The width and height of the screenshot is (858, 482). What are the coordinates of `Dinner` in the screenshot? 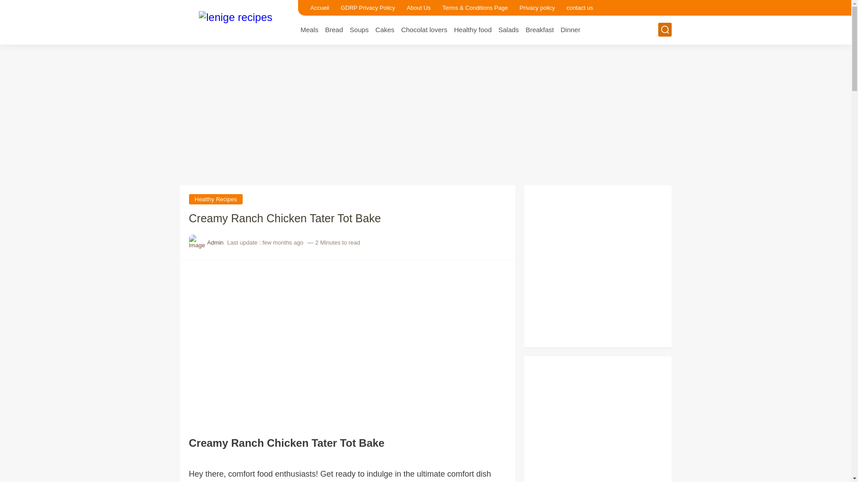 It's located at (570, 29).